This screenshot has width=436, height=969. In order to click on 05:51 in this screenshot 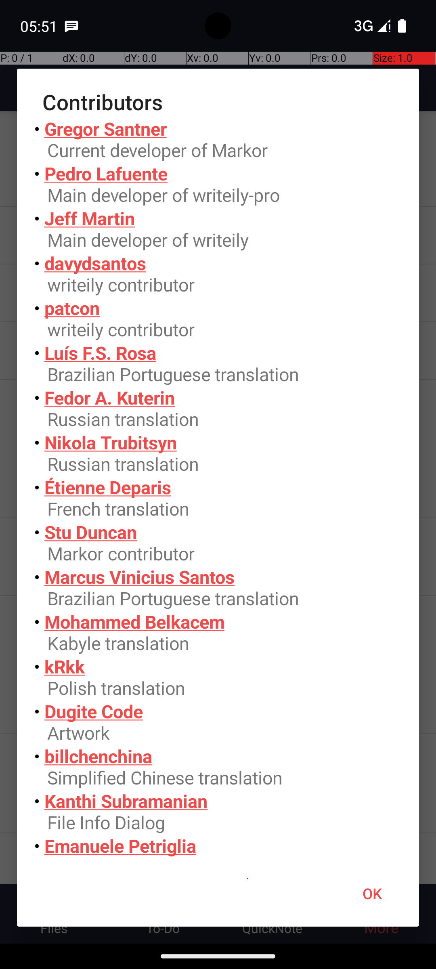, I will do `click(40, 26)`.